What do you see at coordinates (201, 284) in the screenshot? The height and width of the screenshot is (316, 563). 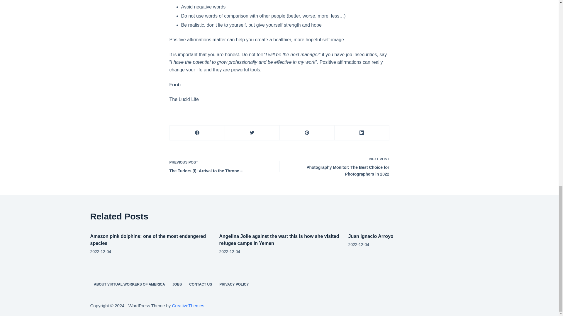 I see `CONTACT US` at bounding box center [201, 284].